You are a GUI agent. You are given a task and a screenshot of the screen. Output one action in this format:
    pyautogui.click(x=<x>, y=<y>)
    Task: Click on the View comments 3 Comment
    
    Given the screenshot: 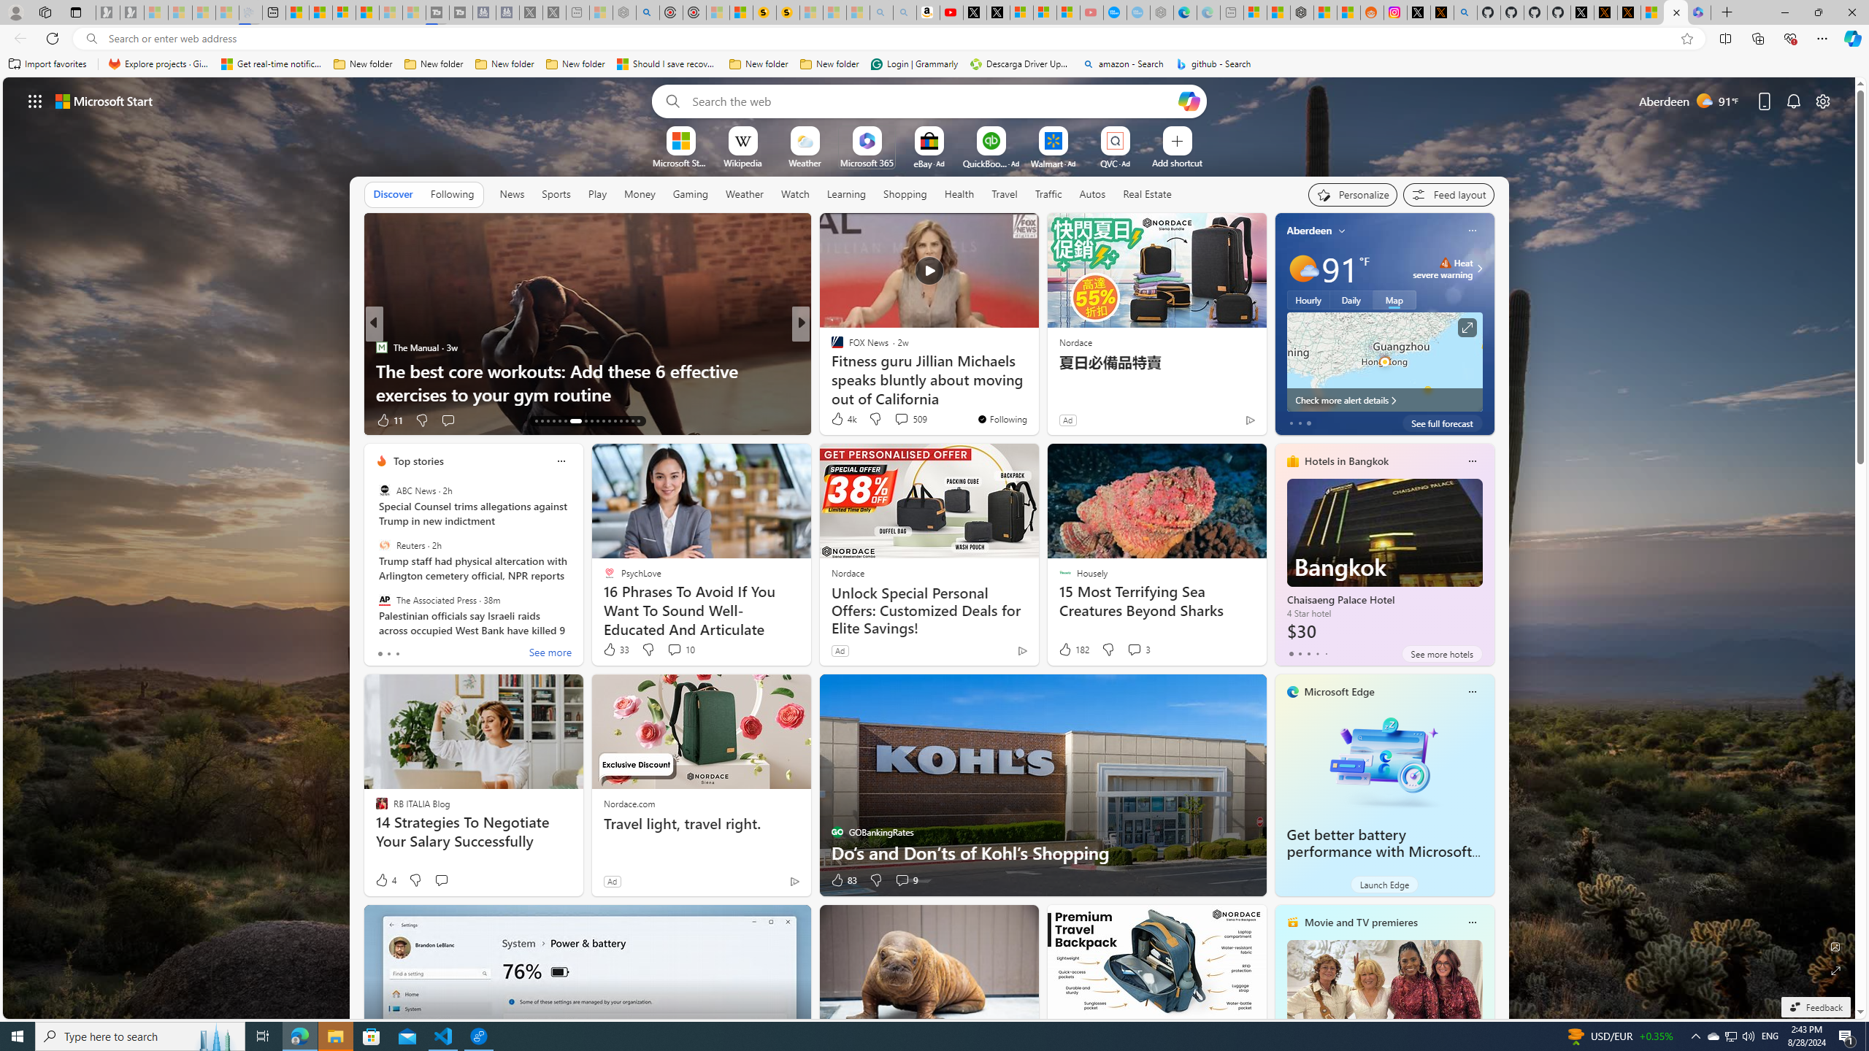 What is the action you would take?
    pyautogui.click(x=1139, y=650)
    